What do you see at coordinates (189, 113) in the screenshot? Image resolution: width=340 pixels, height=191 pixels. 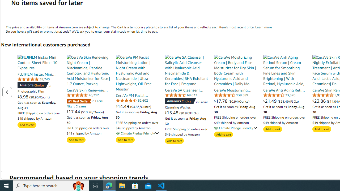 I see `($0.97/Fl Oz)` at bounding box center [189, 113].